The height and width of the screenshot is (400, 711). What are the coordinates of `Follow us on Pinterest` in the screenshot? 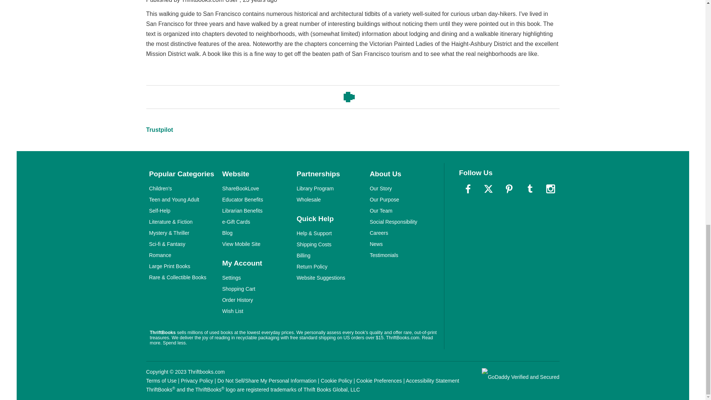 It's located at (509, 189).